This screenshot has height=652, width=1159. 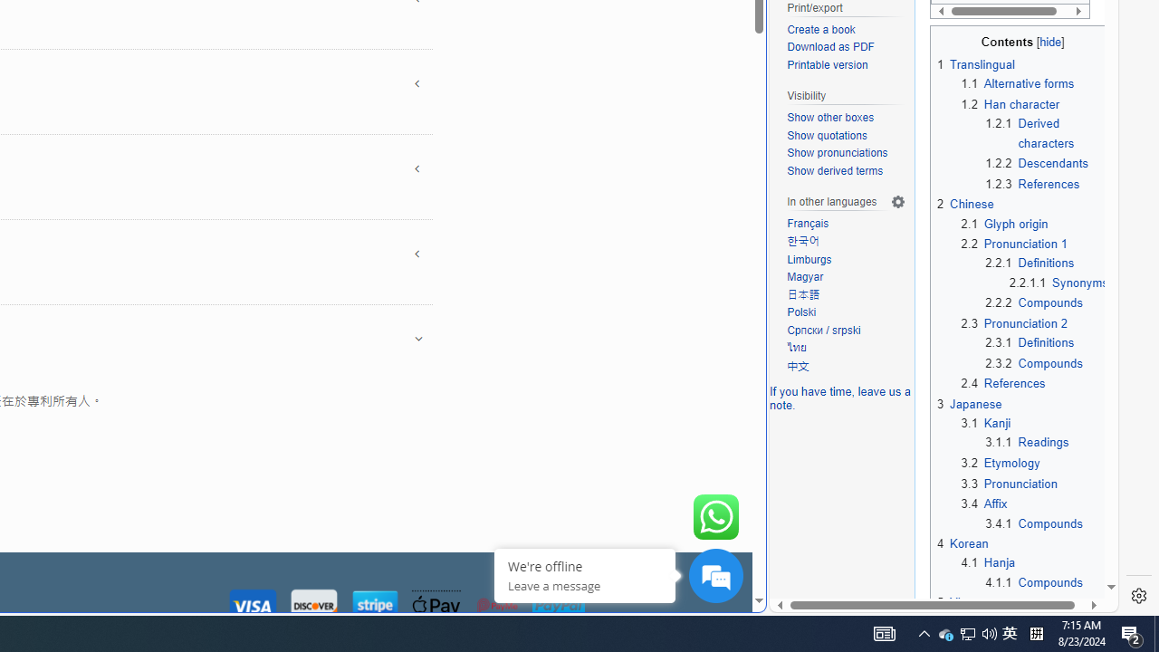 I want to click on 2.1 Glyph origin, so click(x=1005, y=223).